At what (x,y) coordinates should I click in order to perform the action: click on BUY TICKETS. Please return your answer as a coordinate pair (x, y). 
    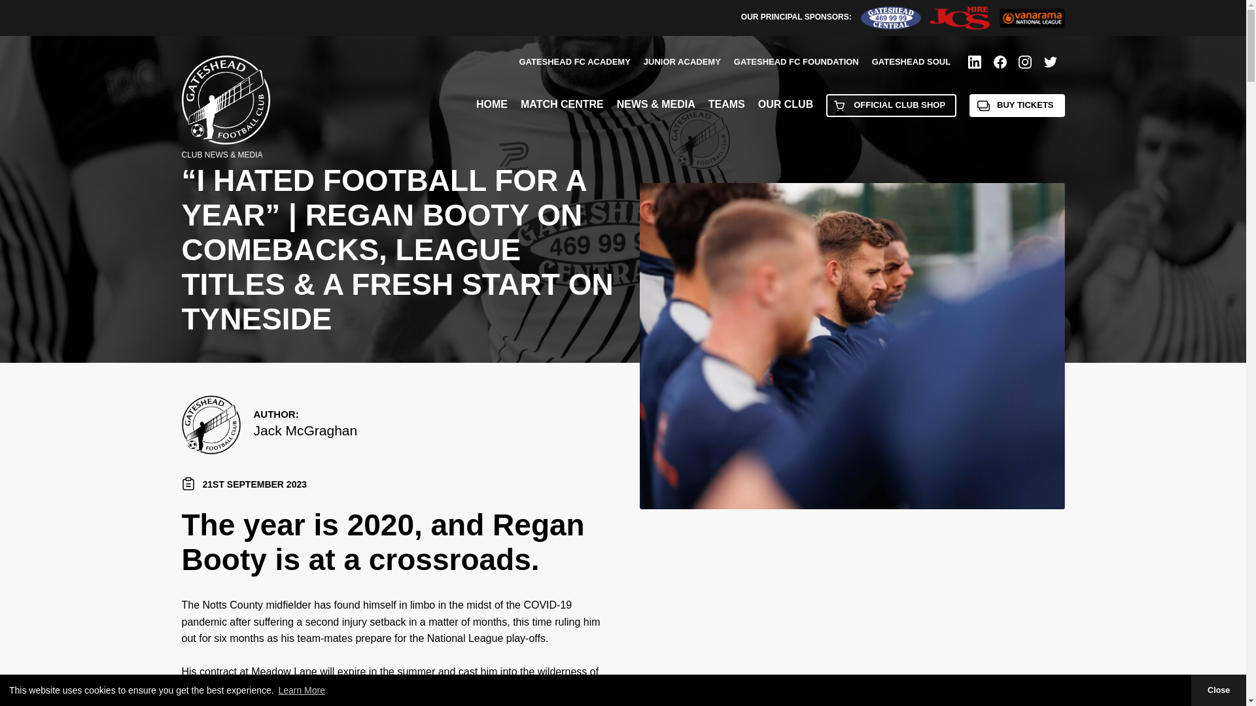
    Looking at the image, I should click on (1017, 105).